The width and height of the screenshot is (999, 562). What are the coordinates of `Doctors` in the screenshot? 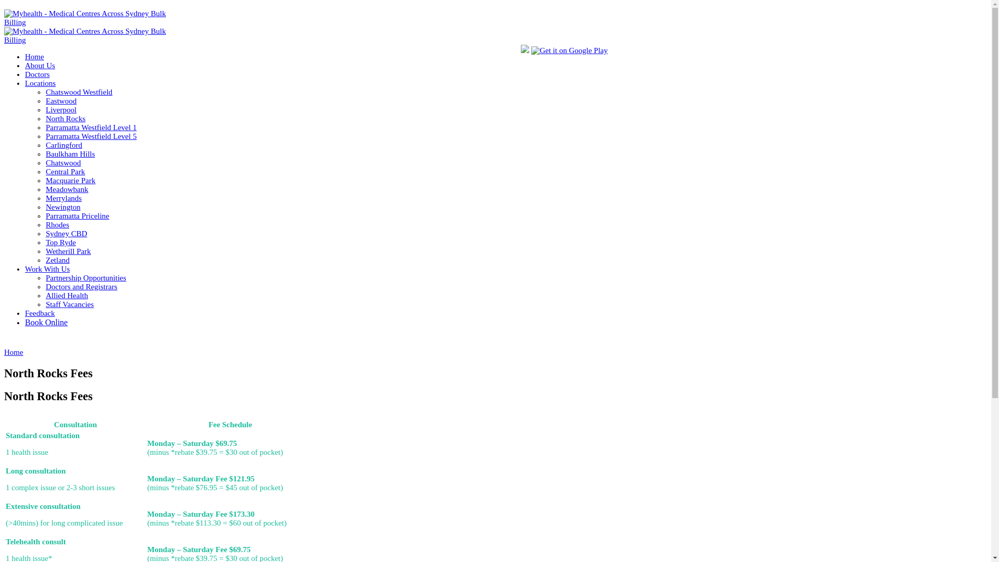 It's located at (37, 74).